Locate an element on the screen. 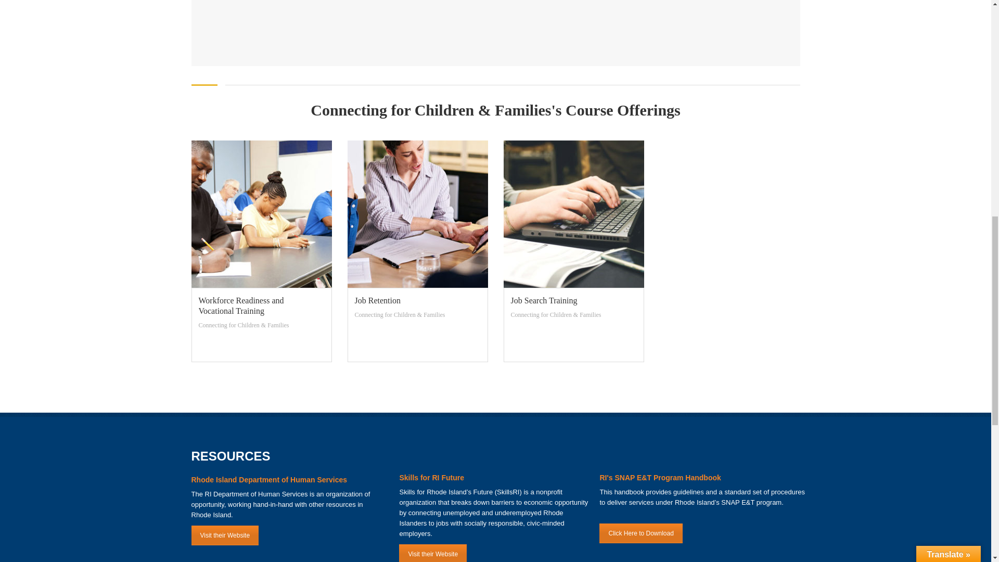  View course - Job Retention is located at coordinates (417, 301).